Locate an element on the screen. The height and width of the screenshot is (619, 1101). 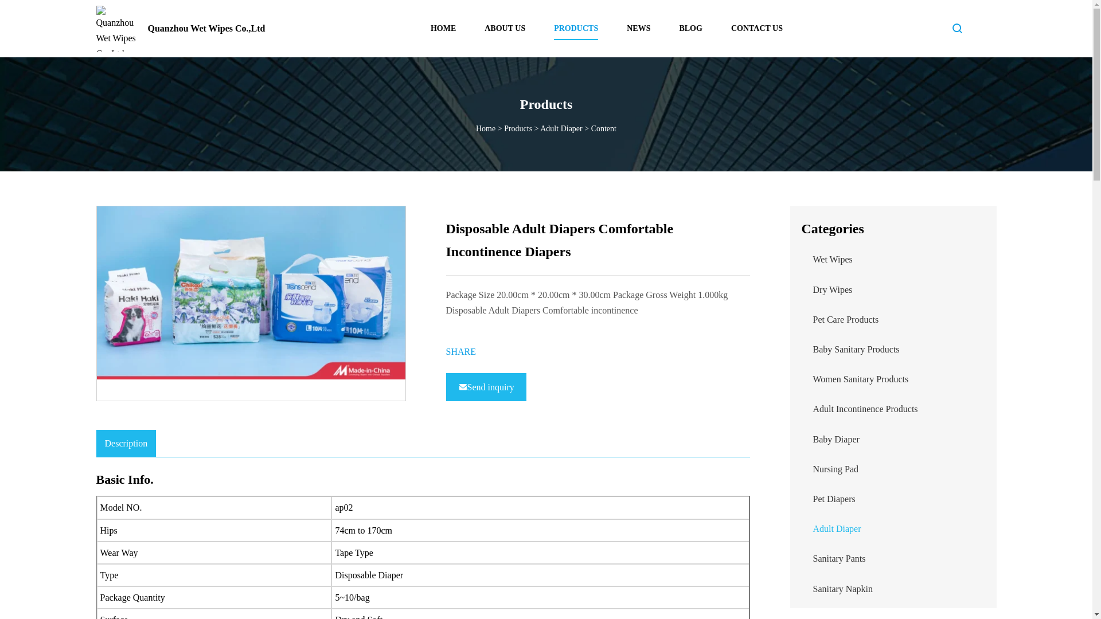
Home is located at coordinates (485, 128).